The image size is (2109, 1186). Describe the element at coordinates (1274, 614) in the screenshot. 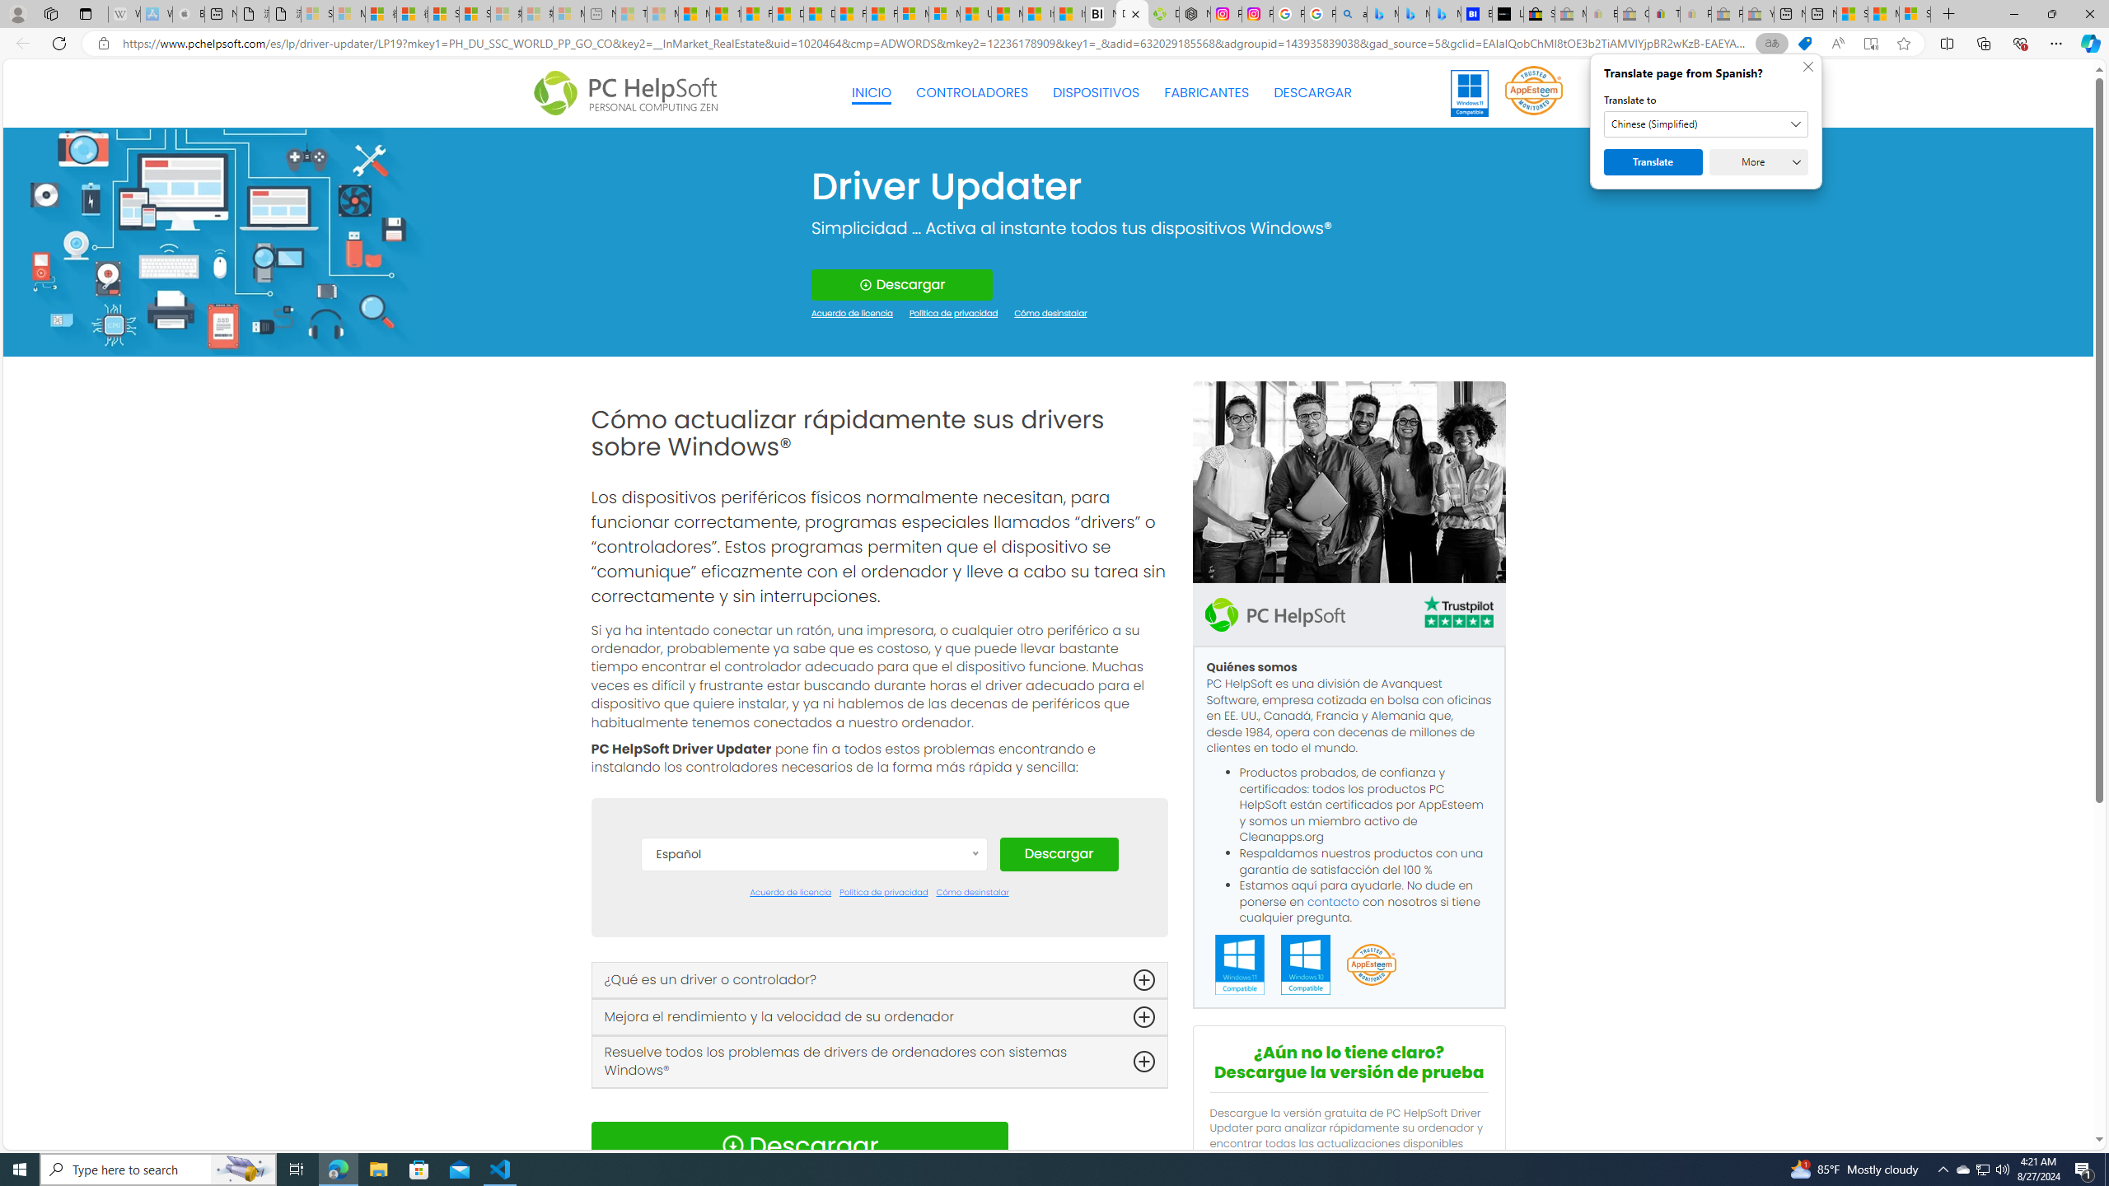

I see `PCHelpsoft` at that location.